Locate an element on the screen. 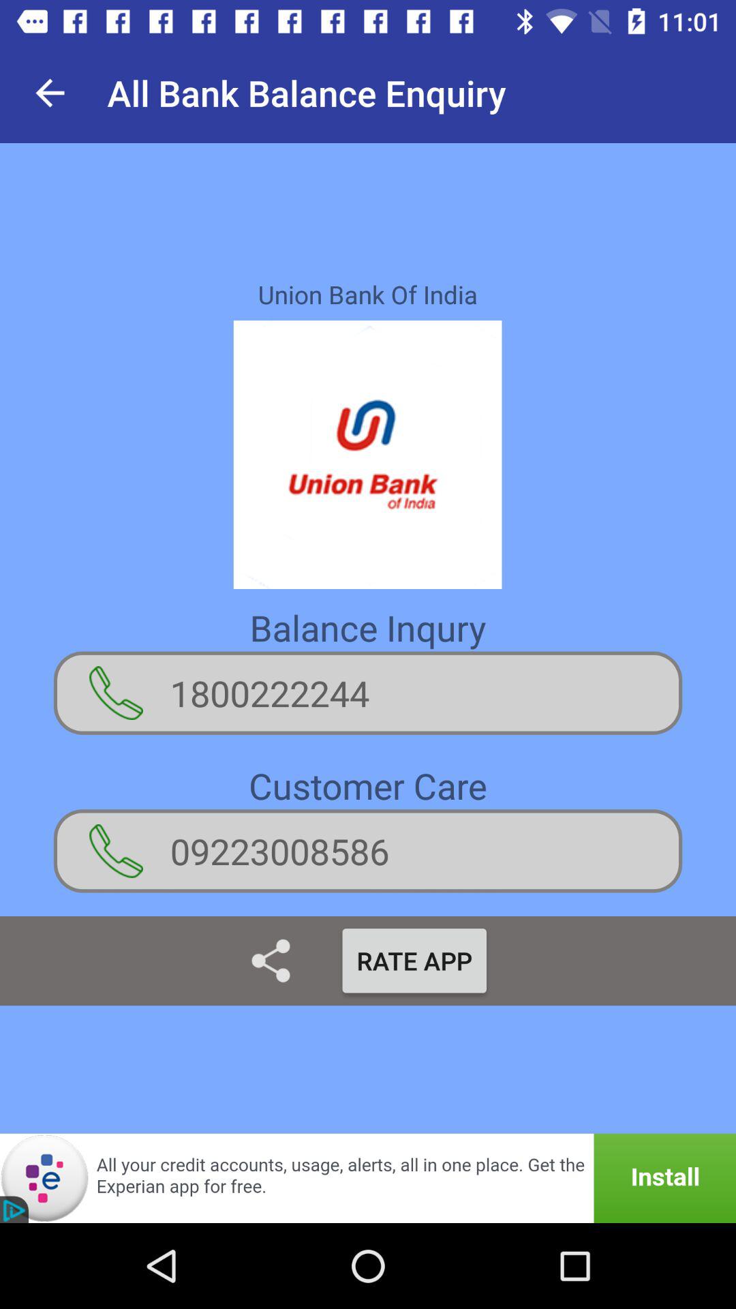 This screenshot has height=1309, width=736. turn on the icon below the rate app item is located at coordinates (368, 1178).